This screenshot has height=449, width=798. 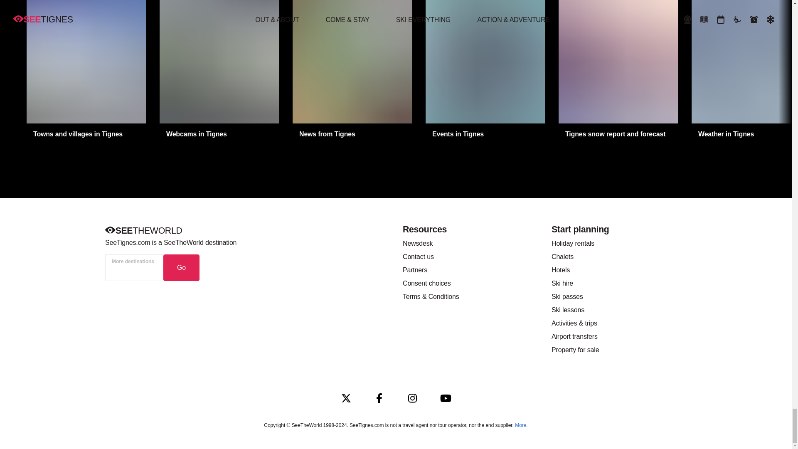 What do you see at coordinates (143, 231) in the screenshot?
I see `SeeTheWorld.com` at bounding box center [143, 231].